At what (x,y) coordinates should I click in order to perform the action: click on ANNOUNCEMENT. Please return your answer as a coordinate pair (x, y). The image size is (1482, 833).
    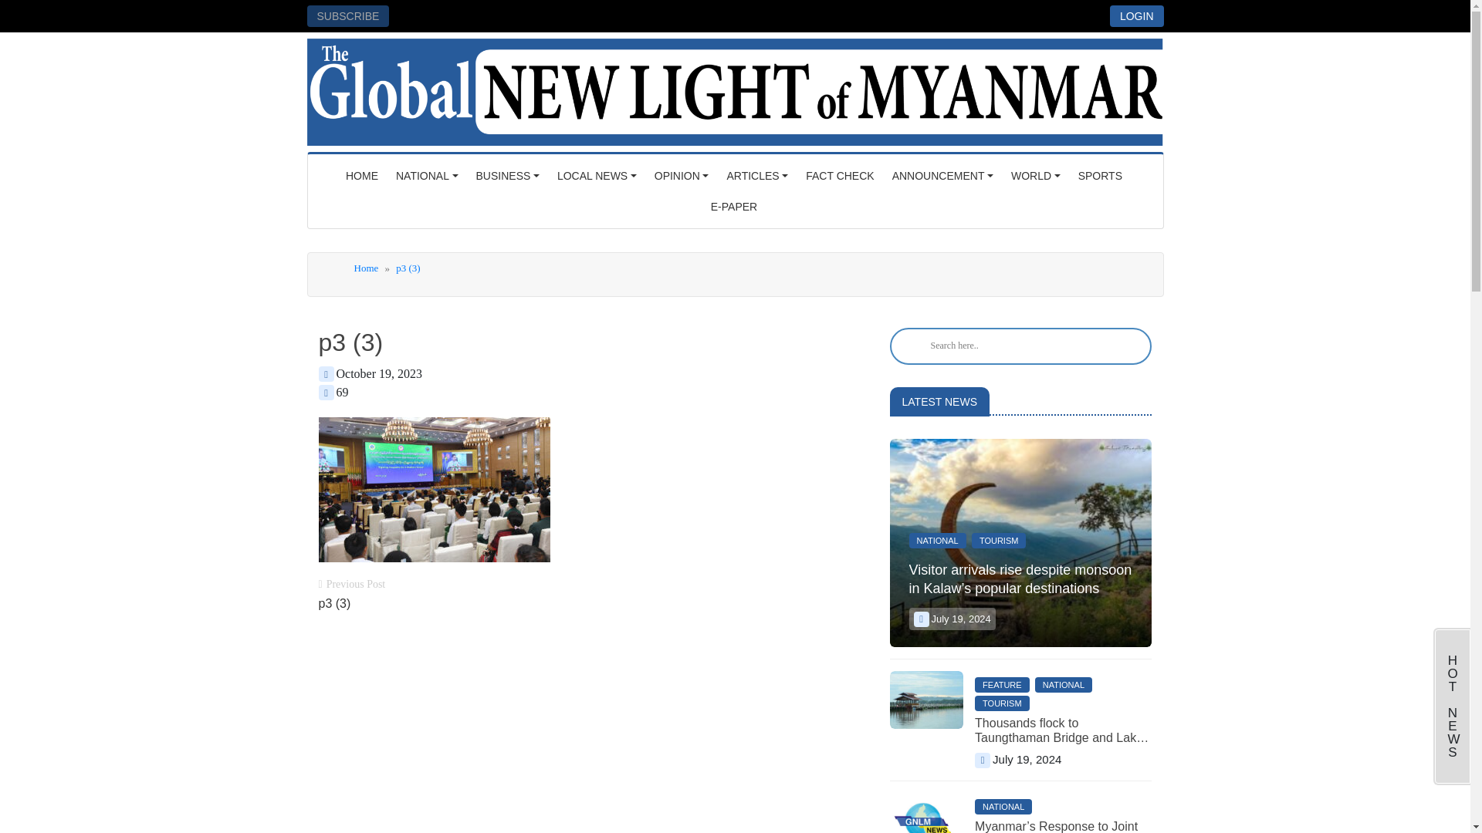
    Looking at the image, I should click on (943, 176).